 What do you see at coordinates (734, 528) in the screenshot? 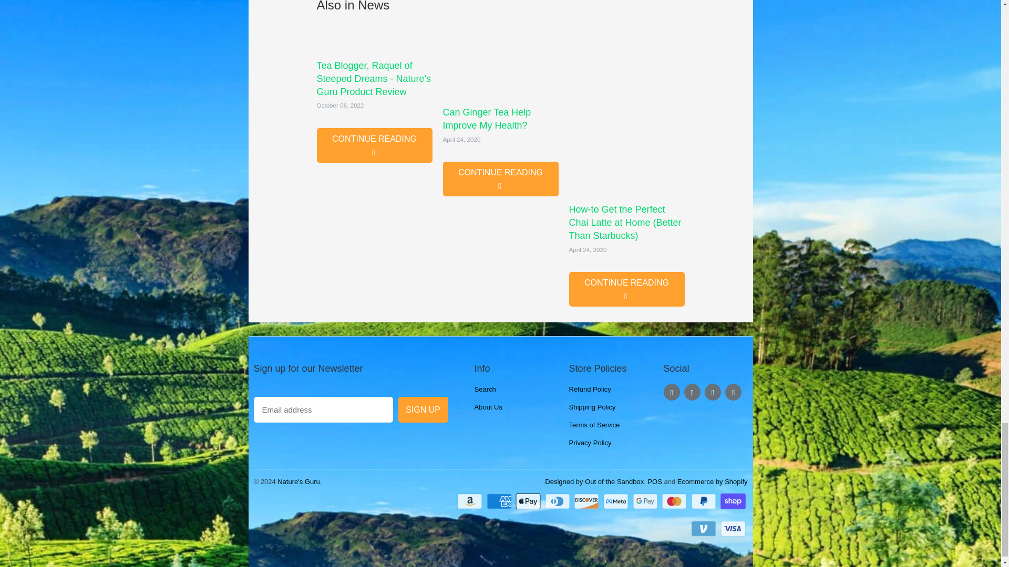
I see `Visa` at bounding box center [734, 528].